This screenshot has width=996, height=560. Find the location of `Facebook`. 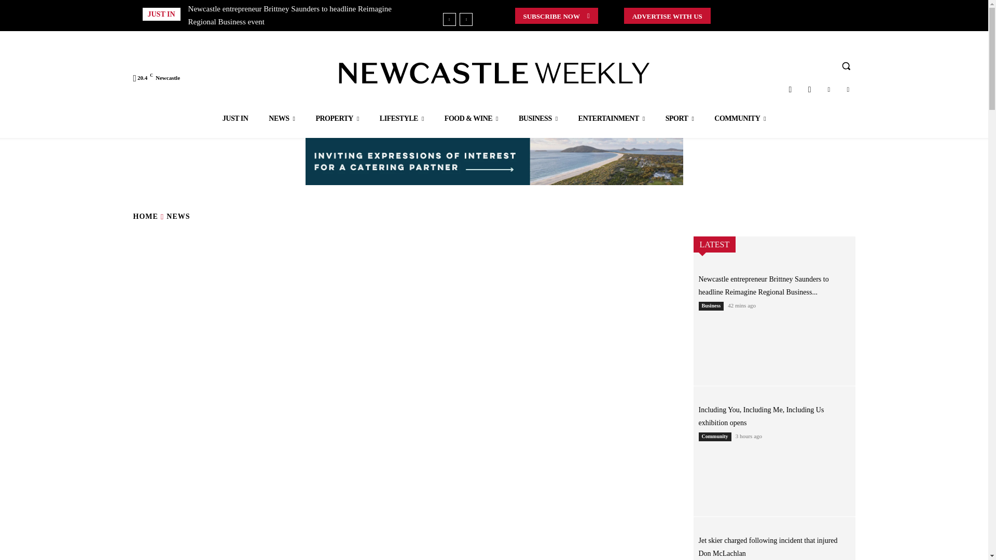

Facebook is located at coordinates (809, 89).